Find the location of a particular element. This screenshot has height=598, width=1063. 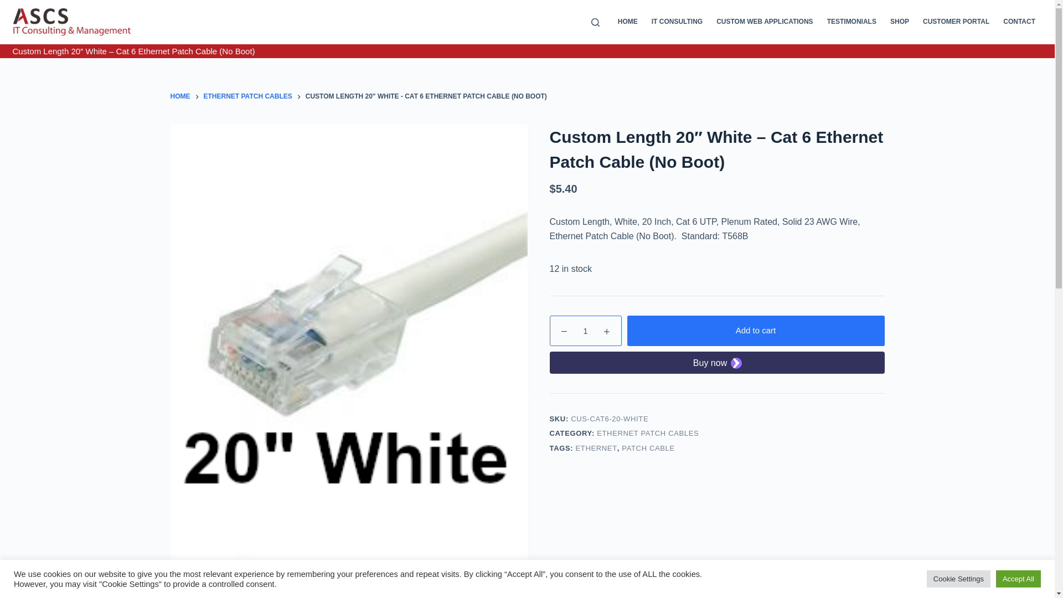

HOME is located at coordinates (180, 97).